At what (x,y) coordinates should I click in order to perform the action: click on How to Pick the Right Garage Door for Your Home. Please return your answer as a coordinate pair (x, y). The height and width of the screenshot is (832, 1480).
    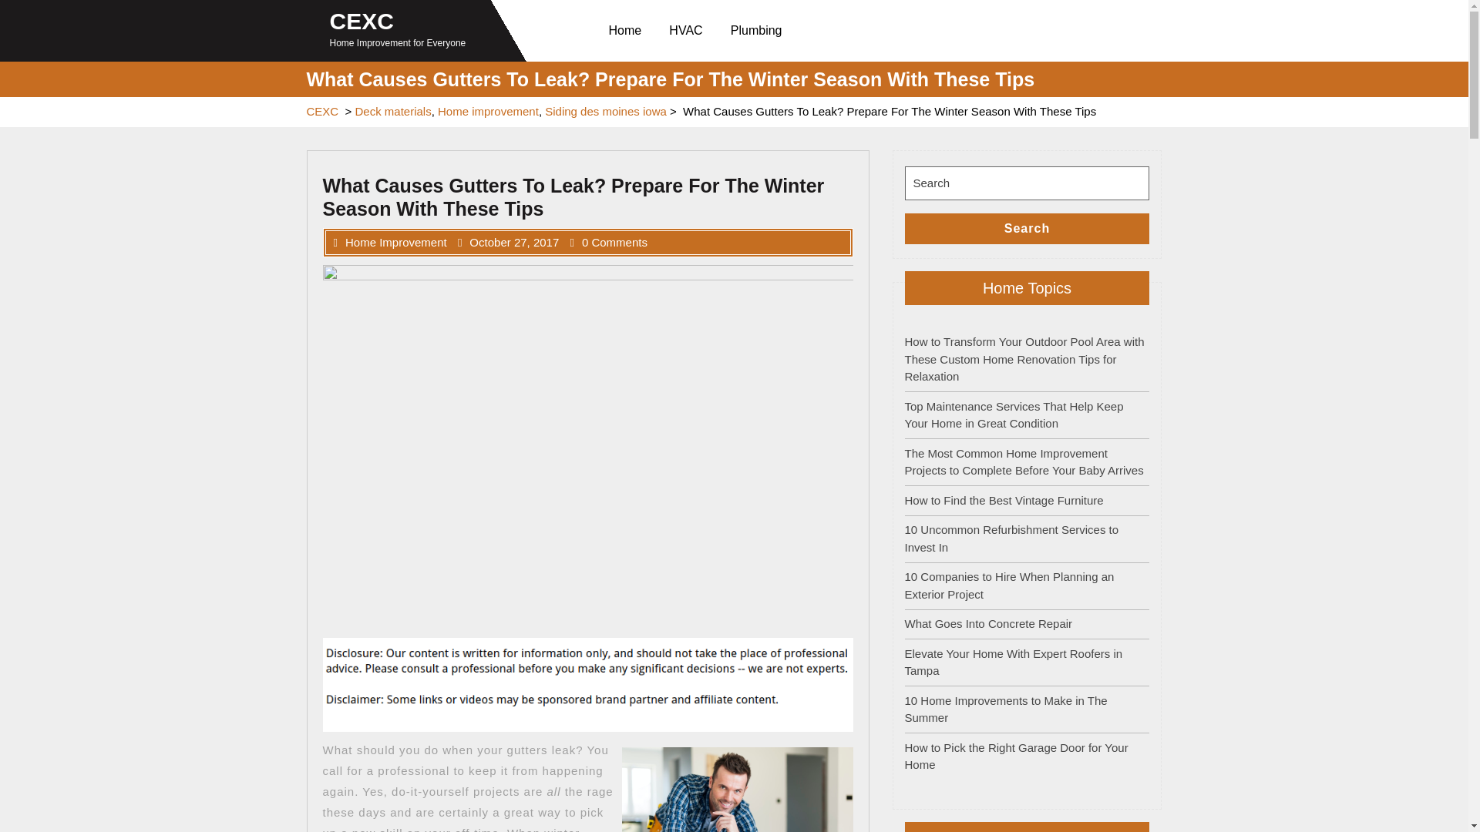
    Looking at the image, I should click on (1016, 757).